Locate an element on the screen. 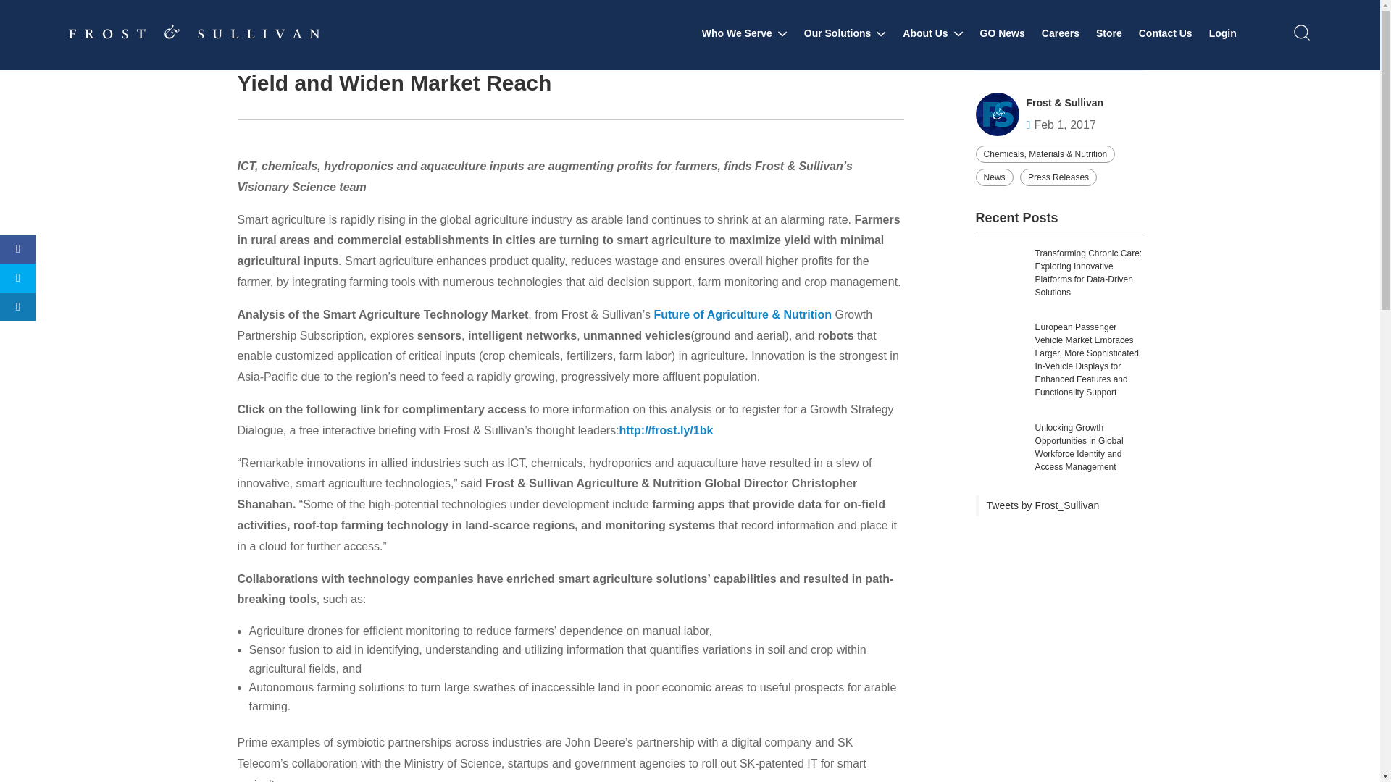  Search is located at coordinates (1120, 56).